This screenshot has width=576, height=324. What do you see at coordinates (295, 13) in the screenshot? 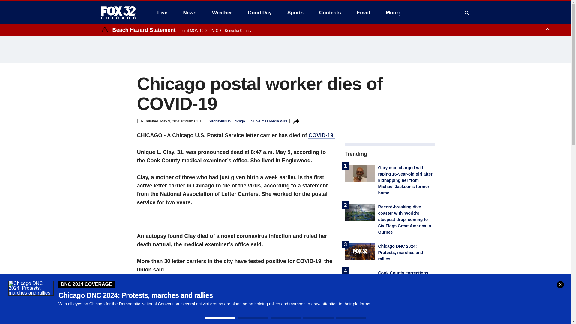
I see `Sports` at bounding box center [295, 13].